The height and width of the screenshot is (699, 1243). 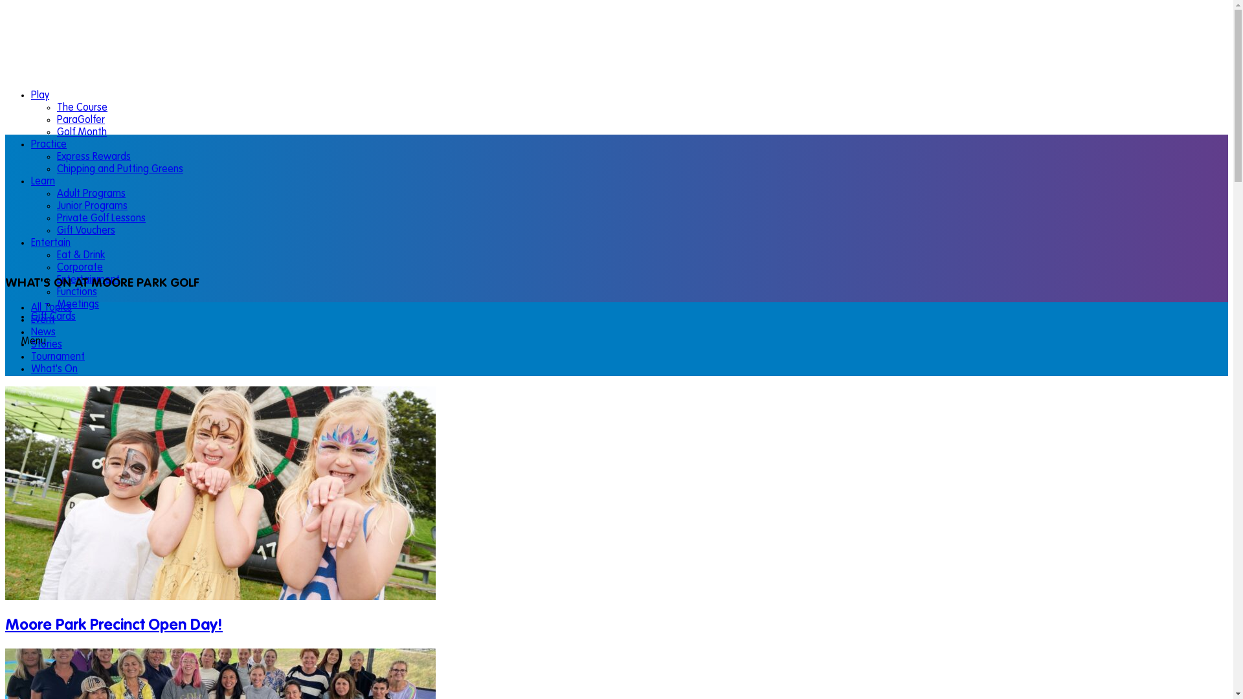 I want to click on Play, so click(x=40, y=96).